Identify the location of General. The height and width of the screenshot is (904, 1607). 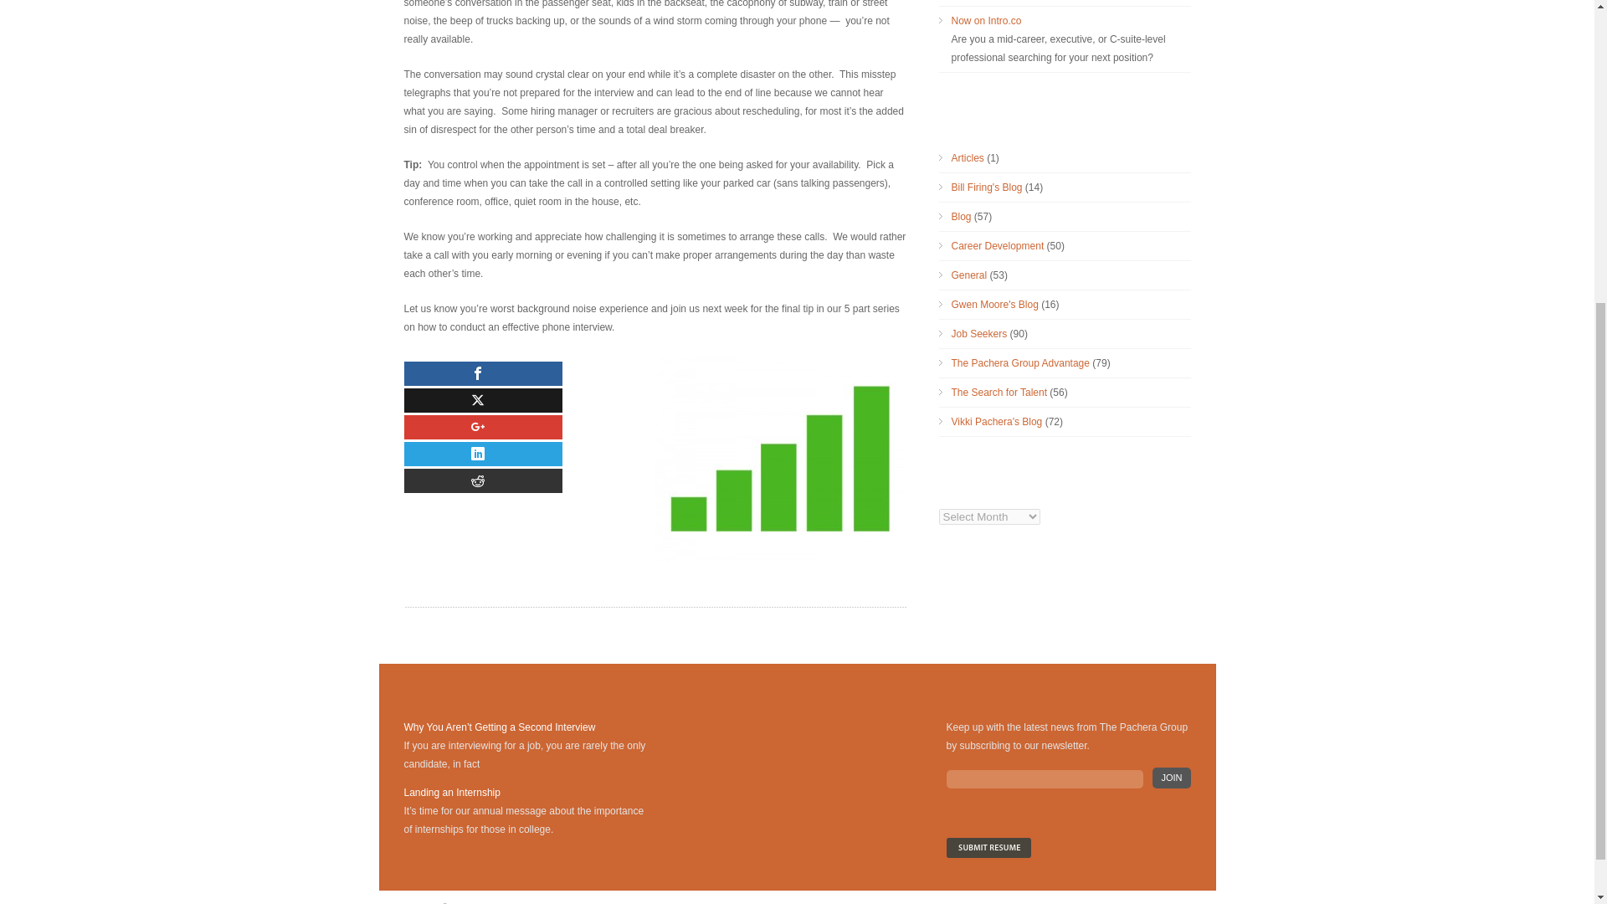
(968, 275).